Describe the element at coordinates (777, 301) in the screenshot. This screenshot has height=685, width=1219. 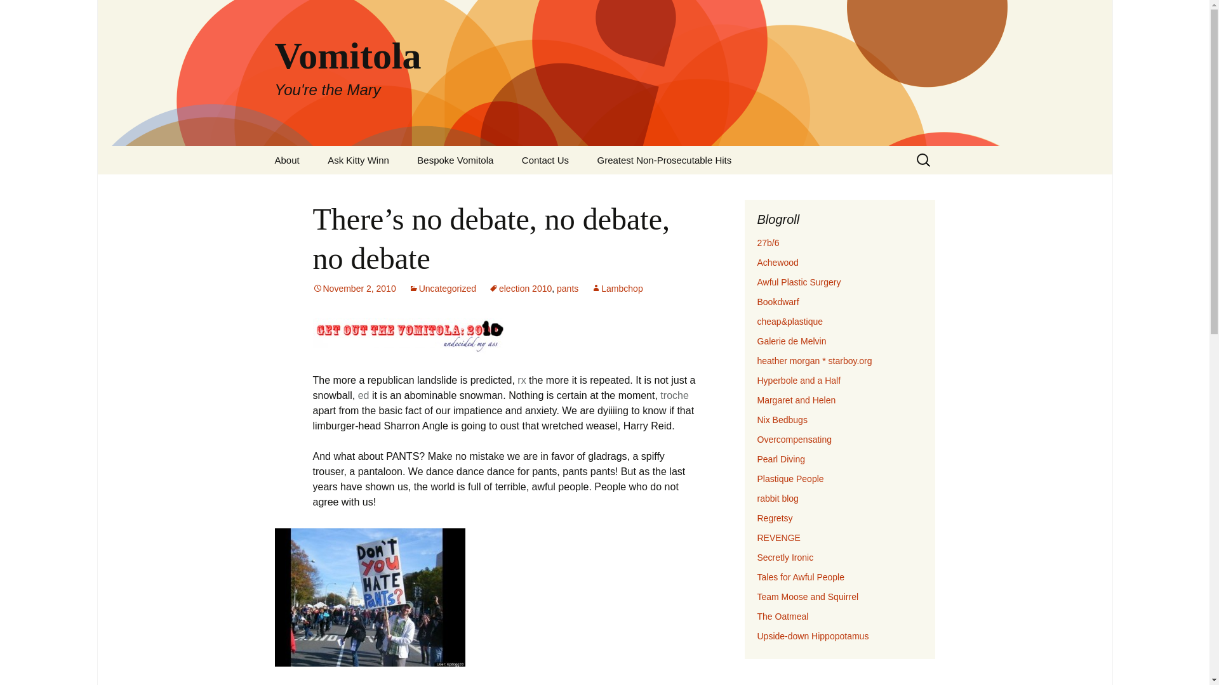
I see `Bookdwarf` at that location.